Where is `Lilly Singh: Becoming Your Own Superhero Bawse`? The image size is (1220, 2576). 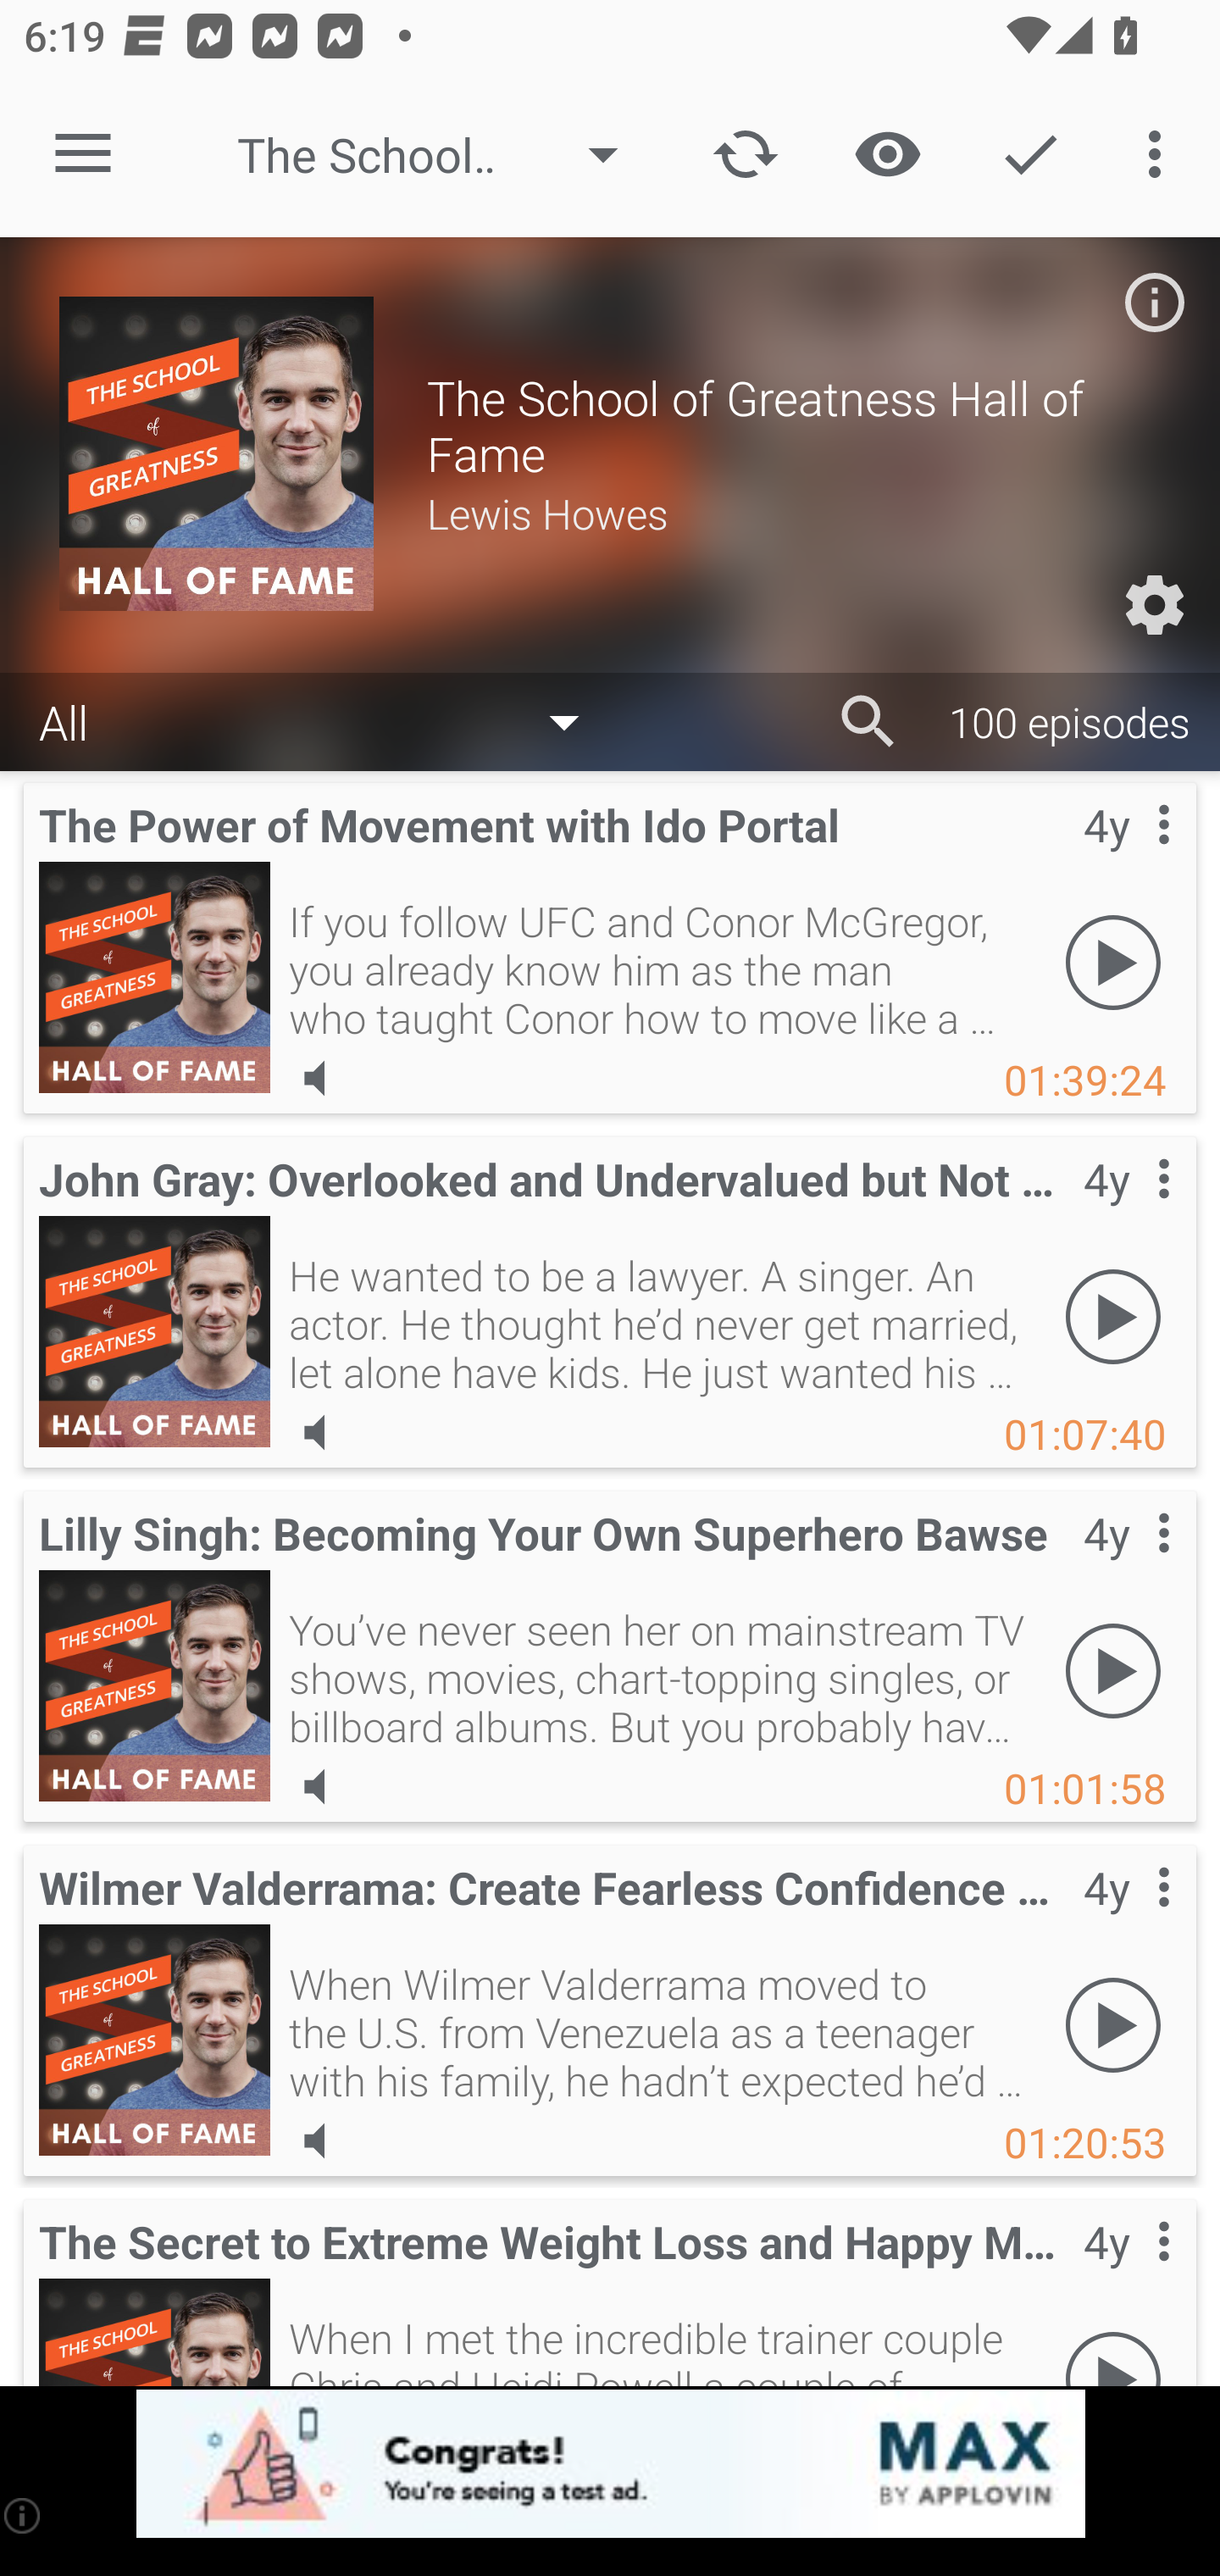 Lilly Singh: Becoming Your Own Superhero Bawse is located at coordinates (154, 1685).